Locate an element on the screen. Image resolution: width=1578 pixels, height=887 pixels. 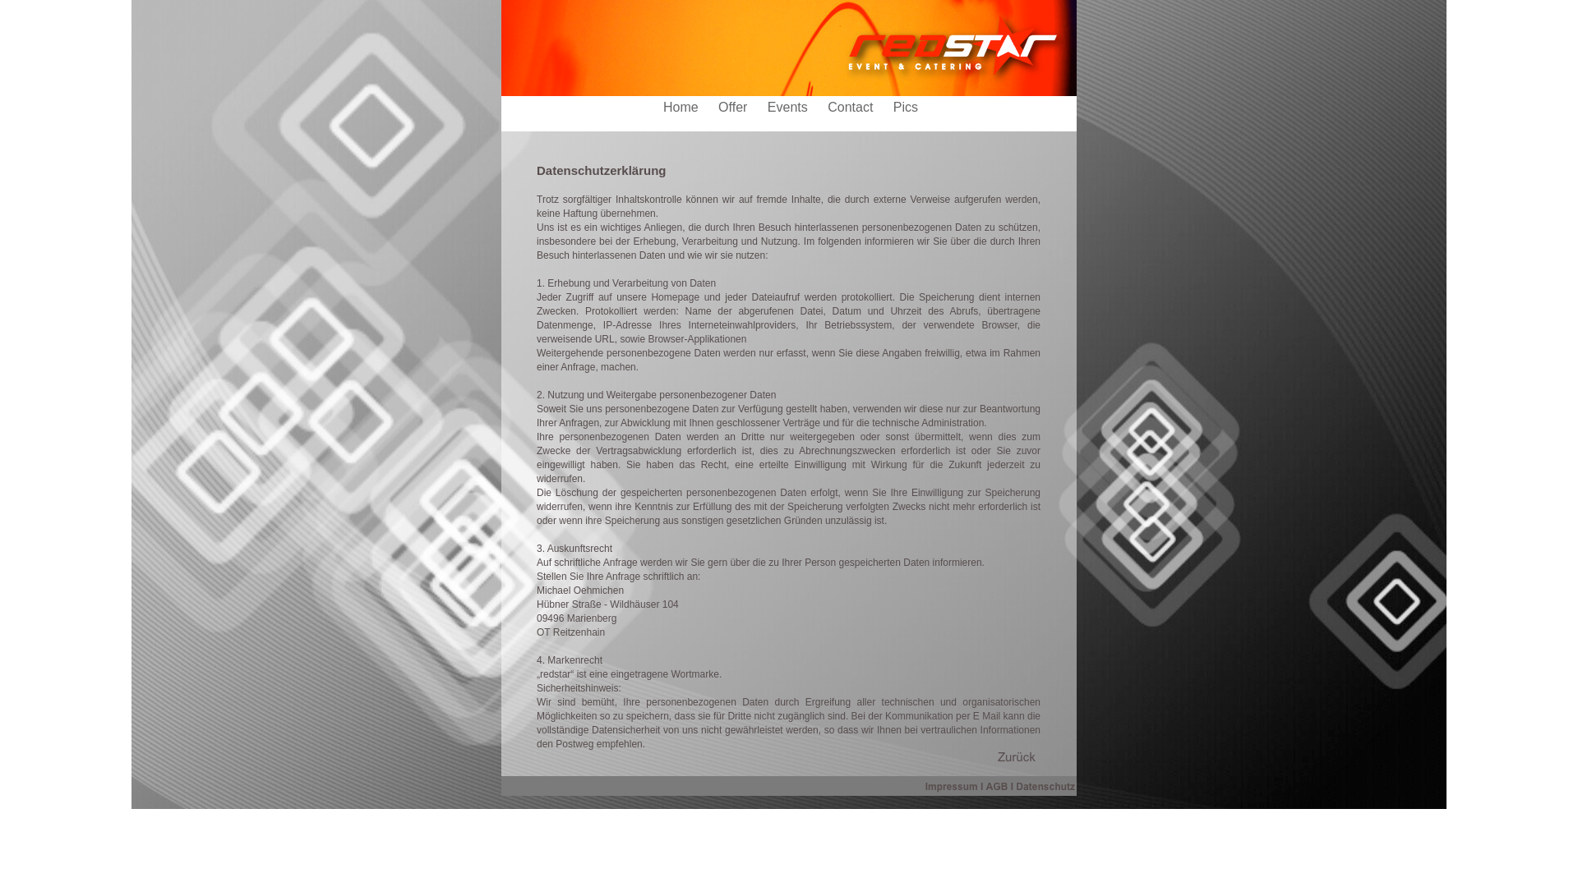
Events is located at coordinates (789, 107).